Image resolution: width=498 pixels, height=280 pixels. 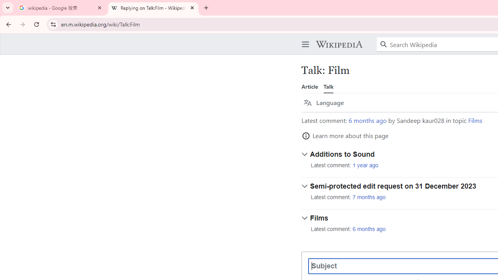 I want to click on Talk, so click(x=328, y=86).